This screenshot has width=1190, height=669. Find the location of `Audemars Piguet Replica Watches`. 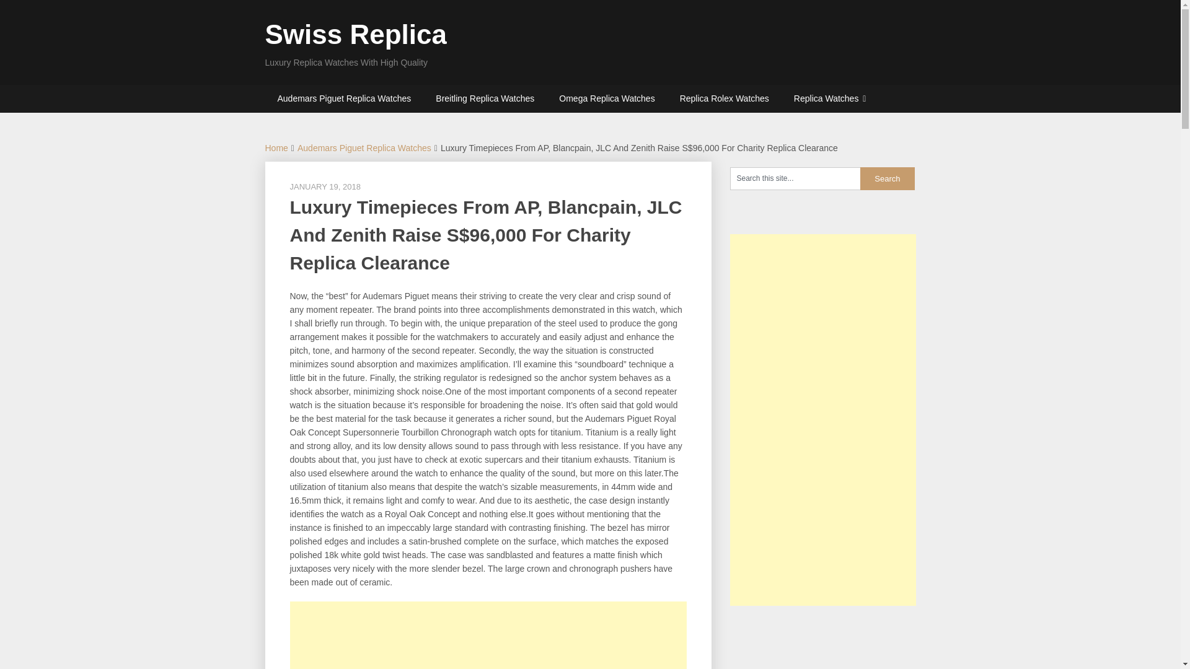

Audemars Piguet Replica Watches is located at coordinates (364, 148).